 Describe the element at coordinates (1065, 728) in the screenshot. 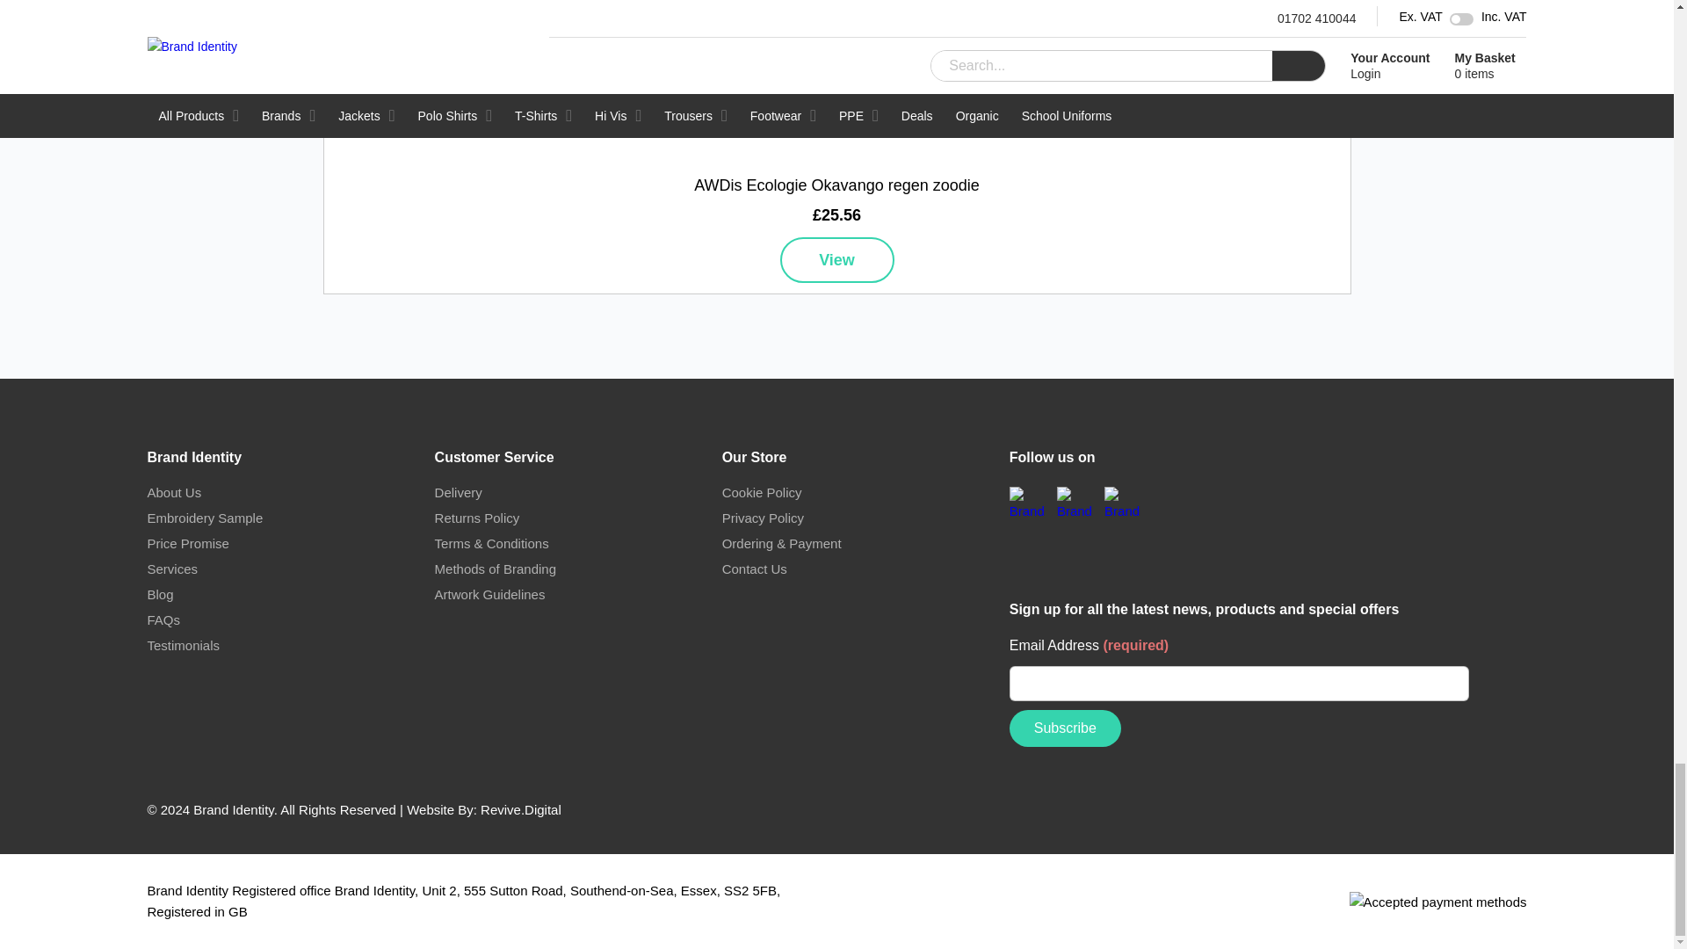

I see `Subscribe` at that location.